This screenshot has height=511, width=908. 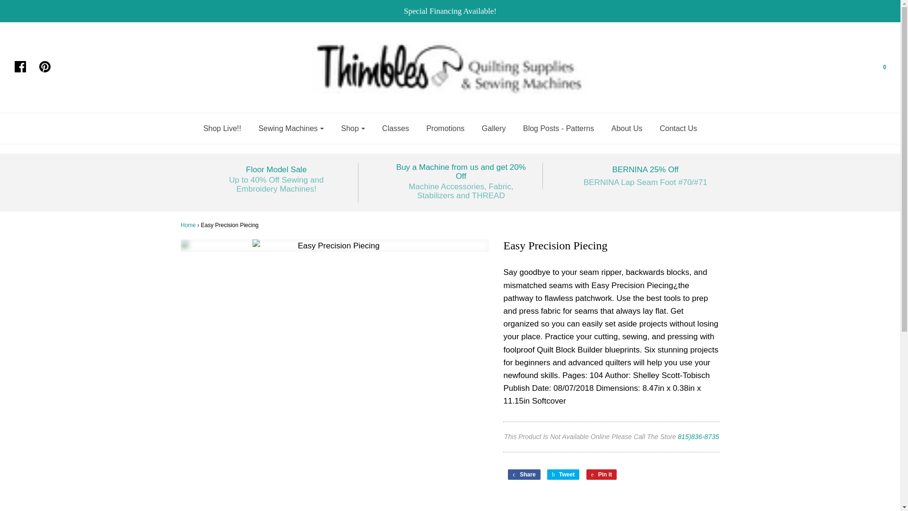 I want to click on Sewing Machines, so click(x=290, y=128).